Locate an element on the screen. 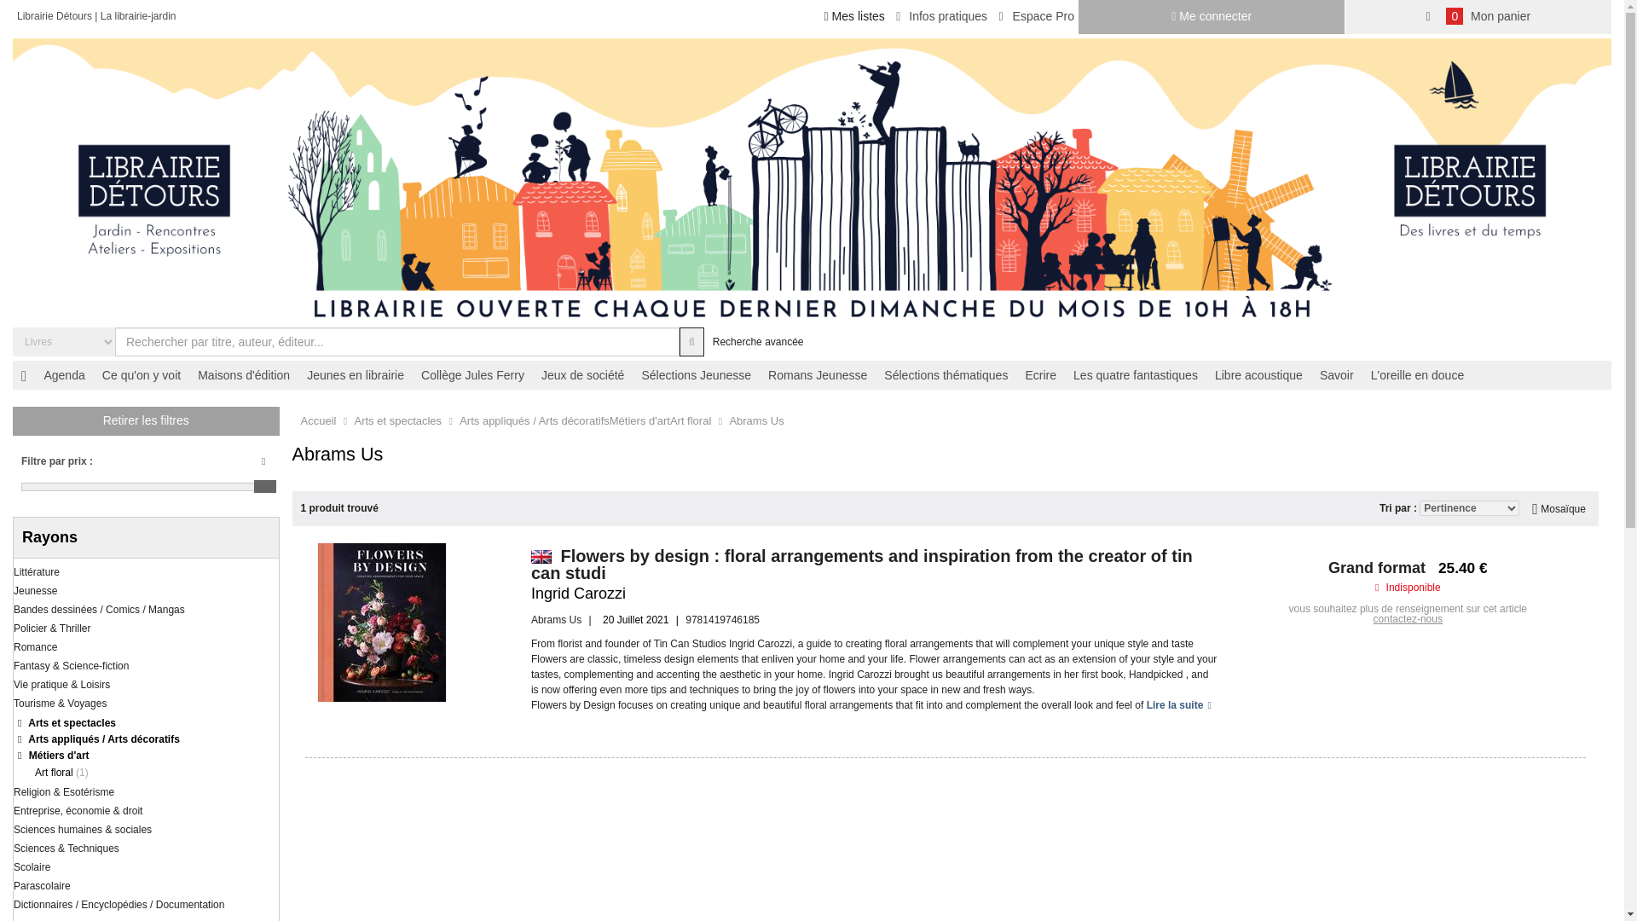 The height and width of the screenshot is (921, 1637). Ecrire is located at coordinates (1040, 375).